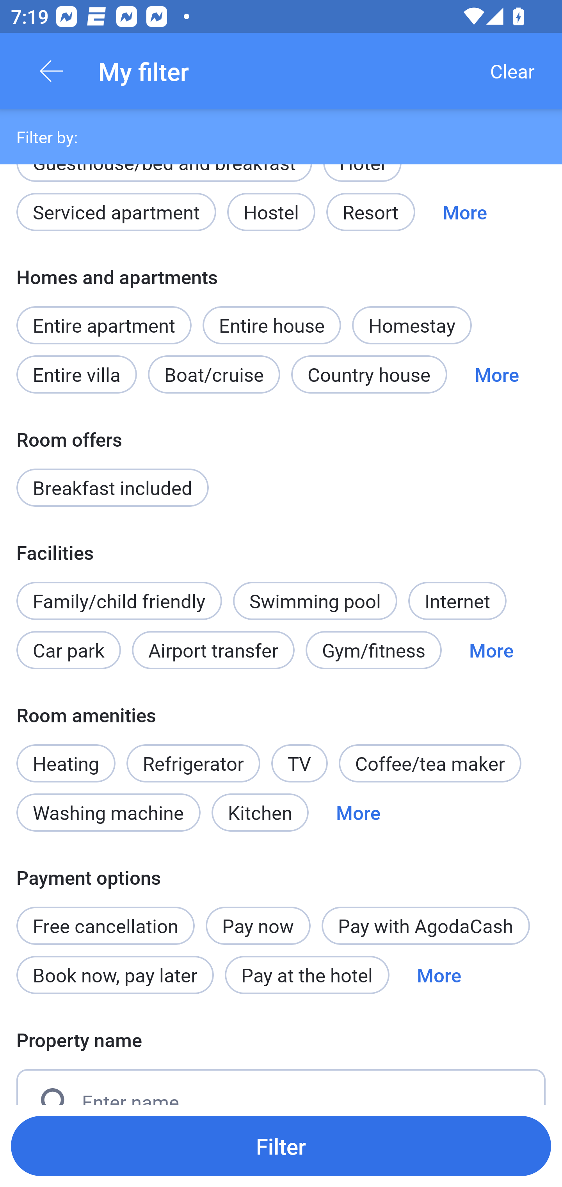  What do you see at coordinates (307, 975) in the screenshot?
I see `Pay at the hotel` at bounding box center [307, 975].